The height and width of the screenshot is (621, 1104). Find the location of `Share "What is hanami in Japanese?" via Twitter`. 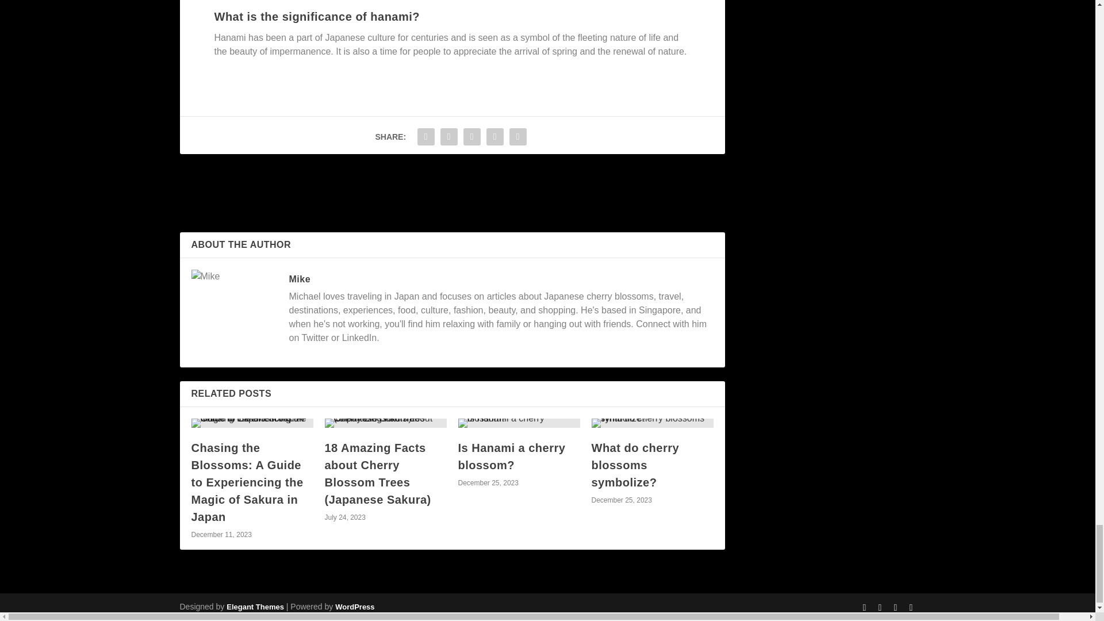

Share "What is hanami in Japanese?" via Twitter is located at coordinates (448, 137).